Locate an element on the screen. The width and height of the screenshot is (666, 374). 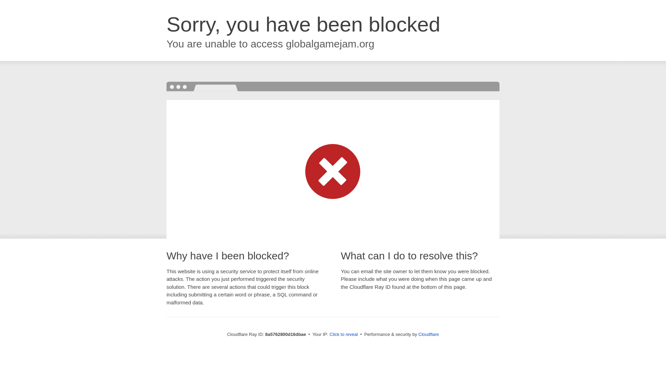
Click to reveal is located at coordinates (344, 335).